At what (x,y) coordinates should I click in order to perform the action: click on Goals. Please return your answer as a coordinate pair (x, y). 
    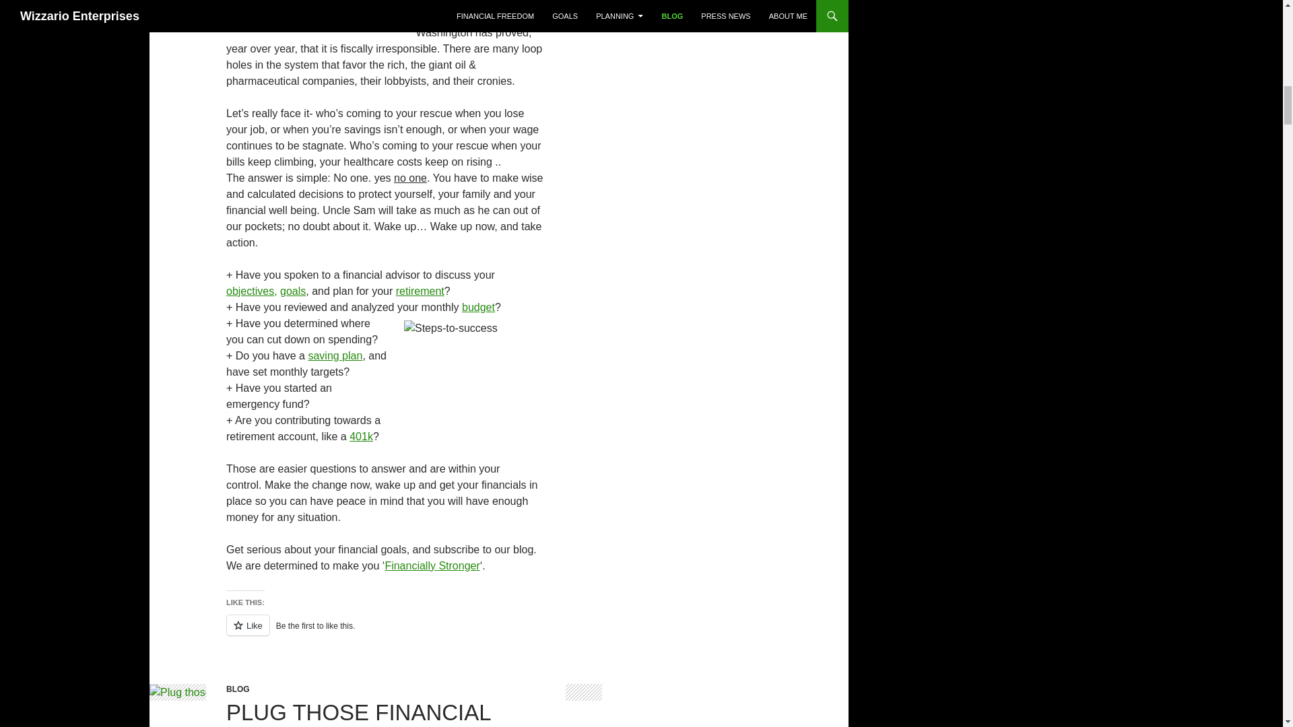
    Looking at the image, I should click on (292, 291).